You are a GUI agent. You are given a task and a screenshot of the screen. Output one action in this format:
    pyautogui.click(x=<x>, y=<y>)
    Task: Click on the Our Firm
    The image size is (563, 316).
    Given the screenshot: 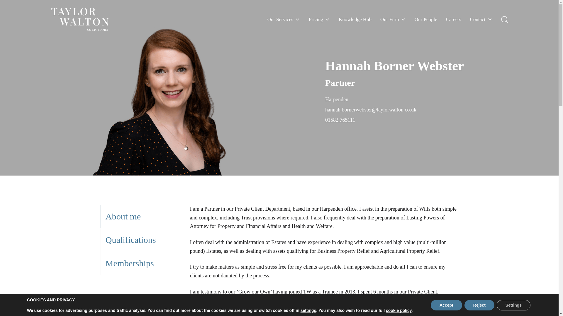 What is the action you would take?
    pyautogui.click(x=393, y=20)
    